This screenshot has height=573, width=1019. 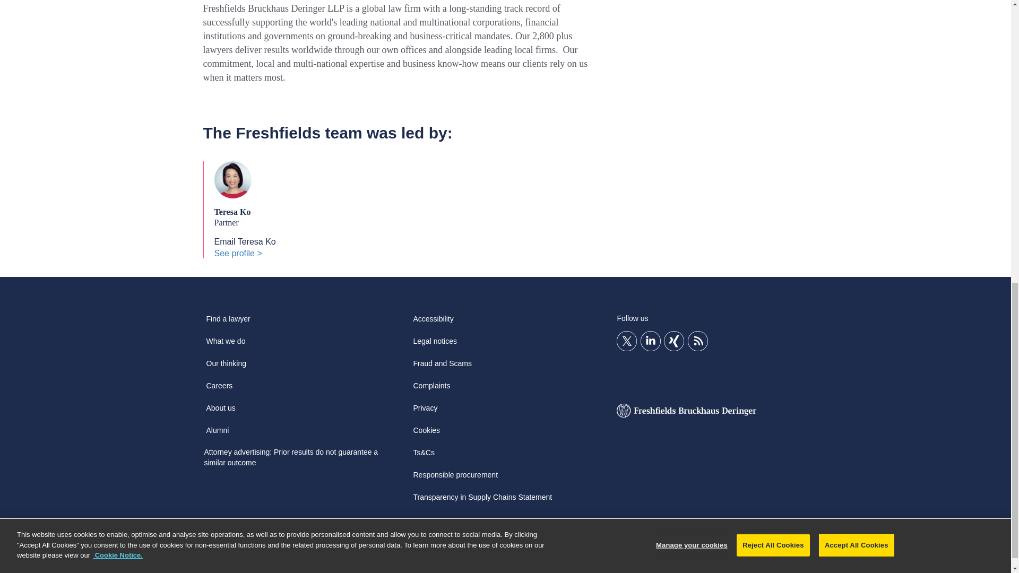 I want to click on Careers, so click(x=219, y=389).